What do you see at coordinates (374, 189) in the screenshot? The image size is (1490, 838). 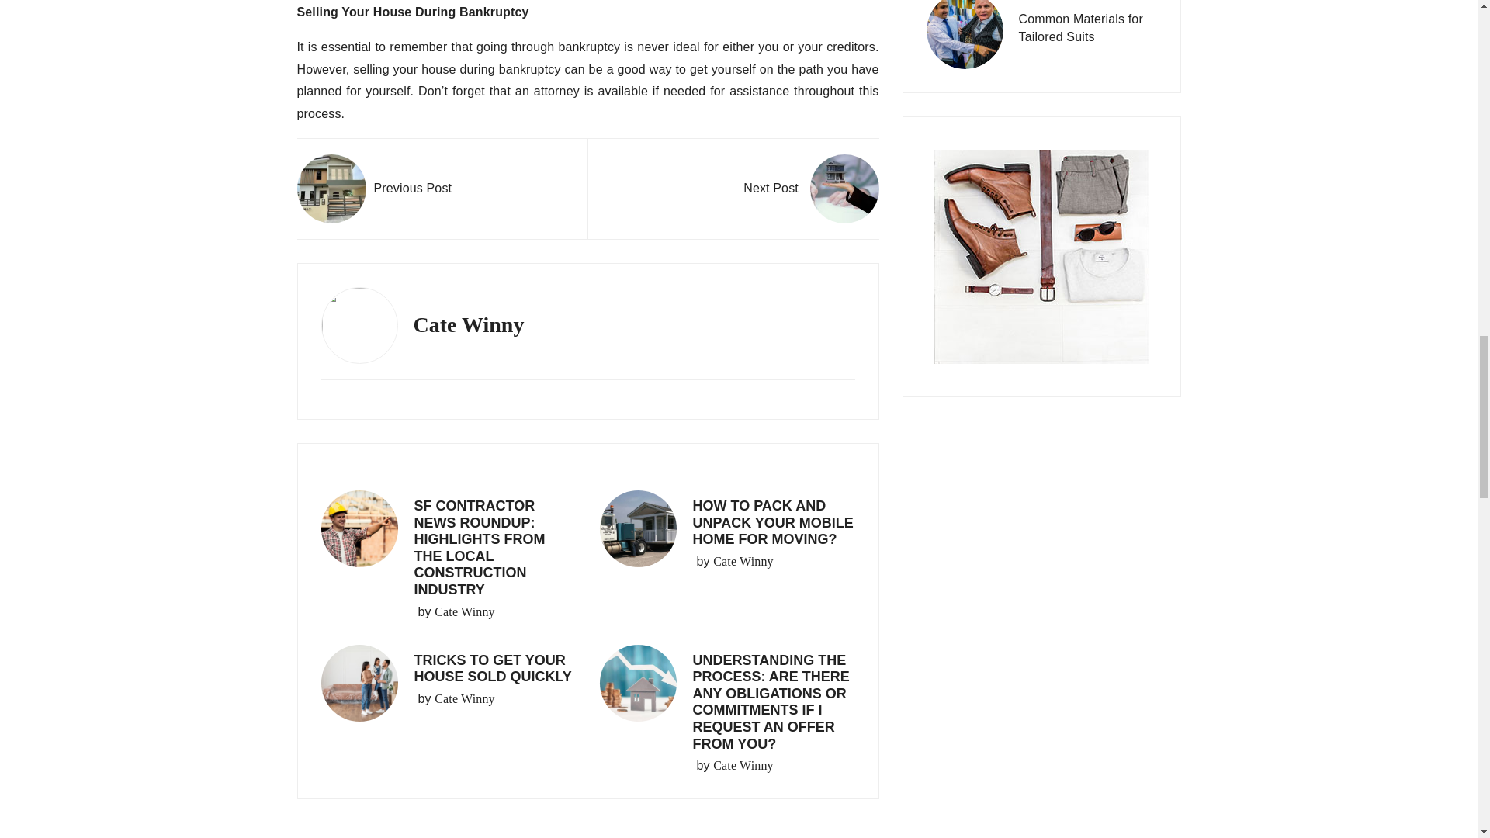 I see `Previous Post` at bounding box center [374, 189].